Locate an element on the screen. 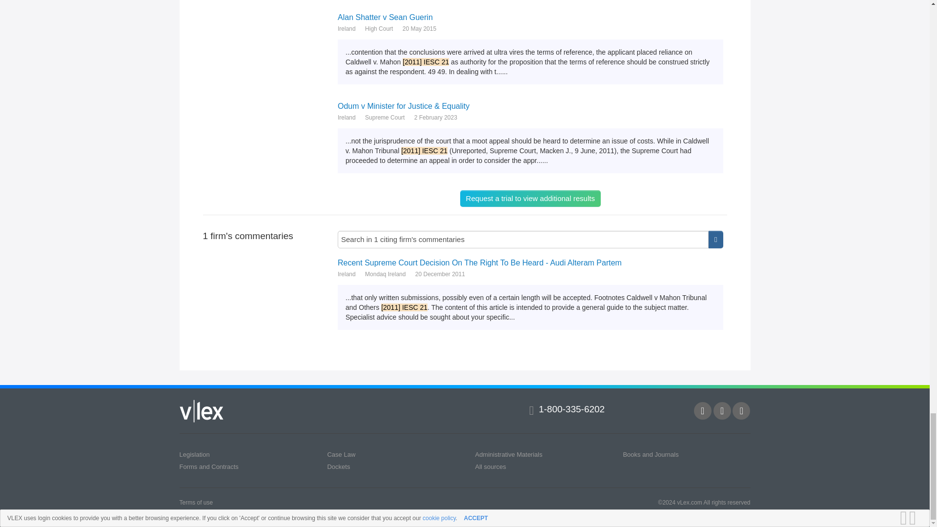 The width and height of the screenshot is (937, 527). Ireland is located at coordinates (346, 117).